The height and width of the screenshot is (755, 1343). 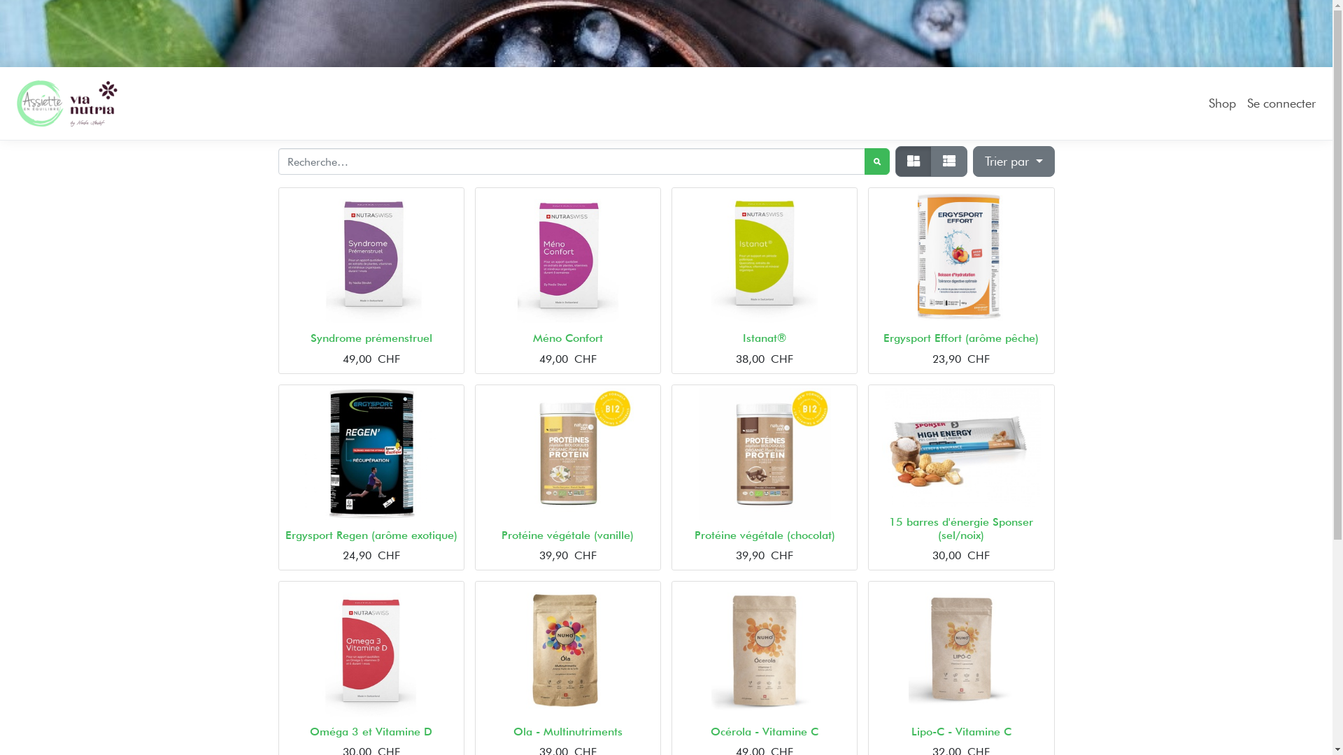 I want to click on Liste, so click(x=949, y=161).